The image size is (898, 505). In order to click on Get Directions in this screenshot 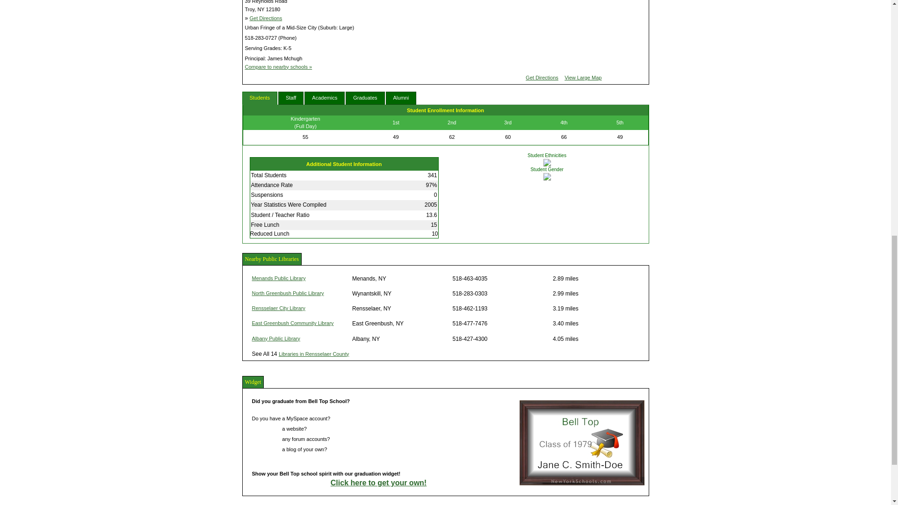, I will do `click(542, 77)`.